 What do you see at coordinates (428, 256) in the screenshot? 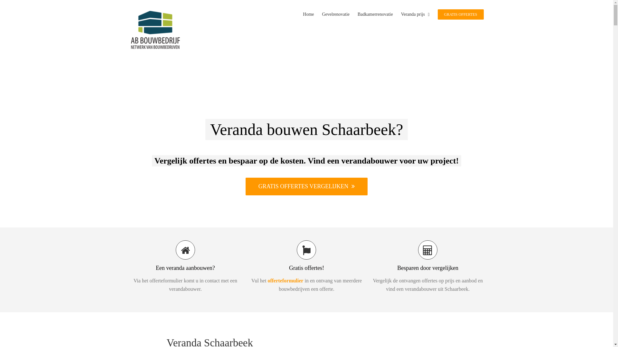
I see `Besparen door vergelijken` at bounding box center [428, 256].